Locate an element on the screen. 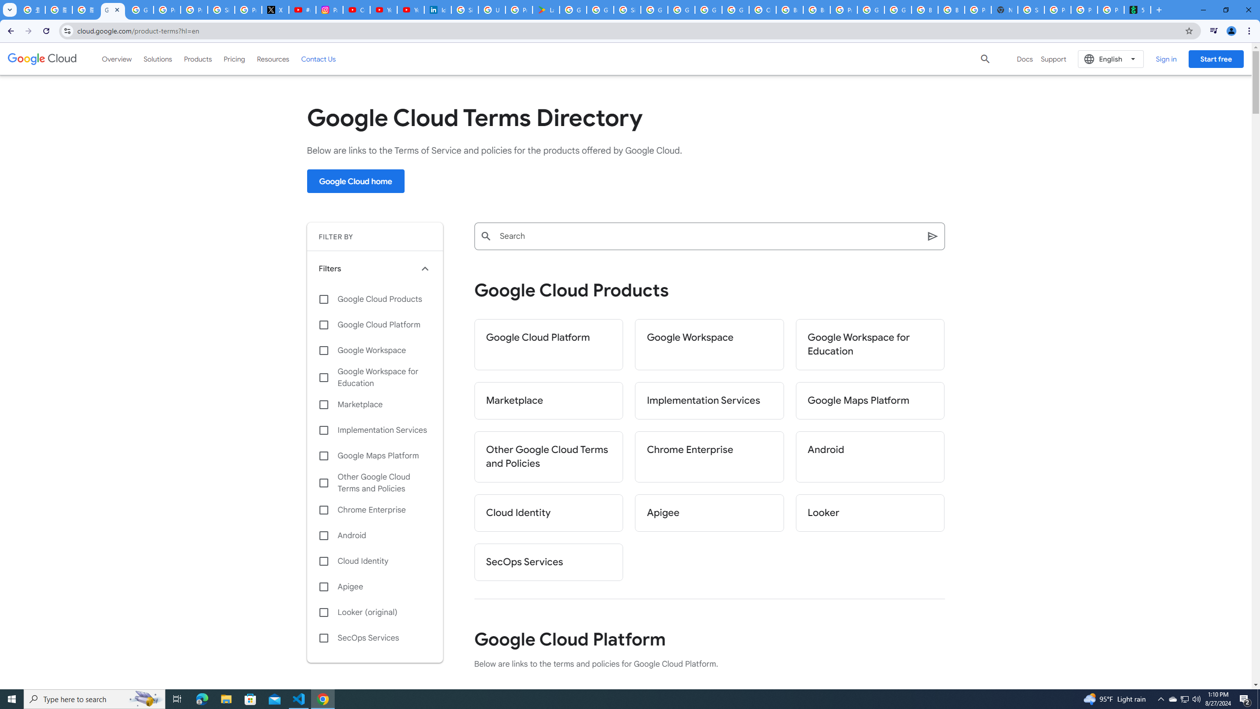 The height and width of the screenshot is (709, 1260). Google Maps Platform is located at coordinates (375, 456).